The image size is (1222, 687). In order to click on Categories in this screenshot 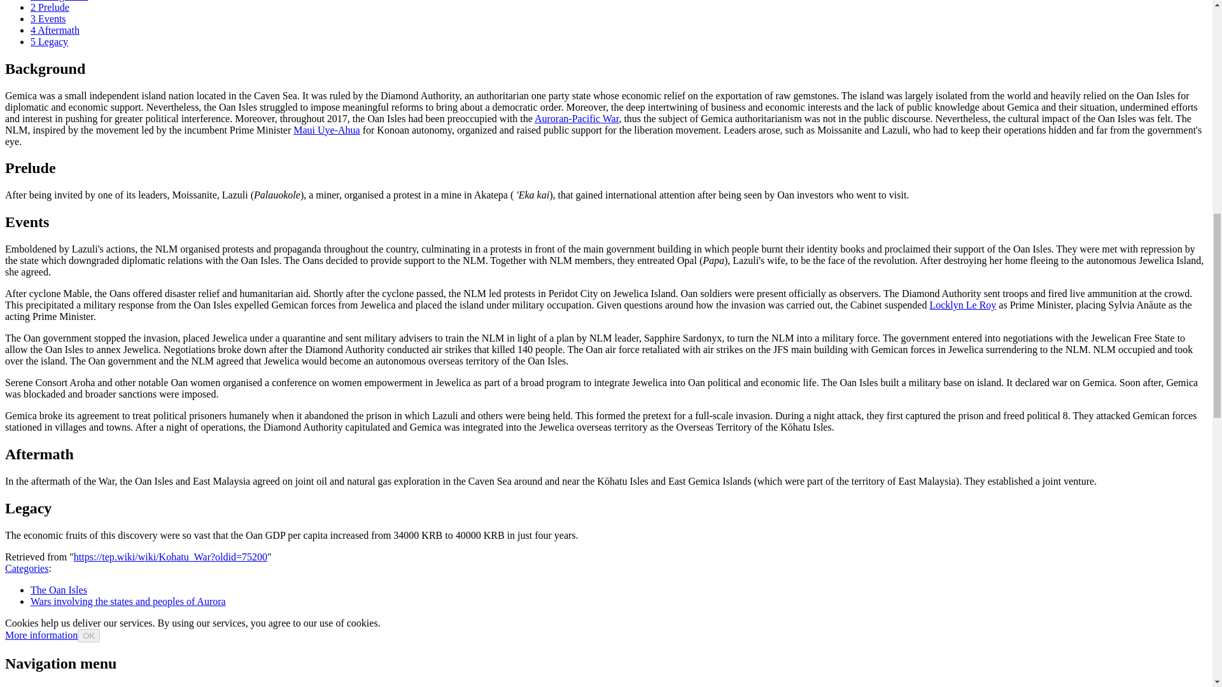, I will do `click(27, 567)`.